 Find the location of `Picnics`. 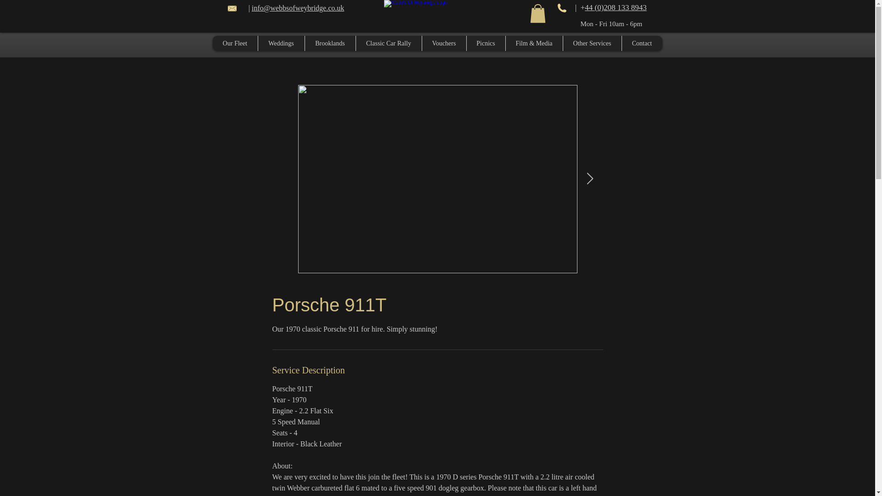

Picnics is located at coordinates (485, 43).